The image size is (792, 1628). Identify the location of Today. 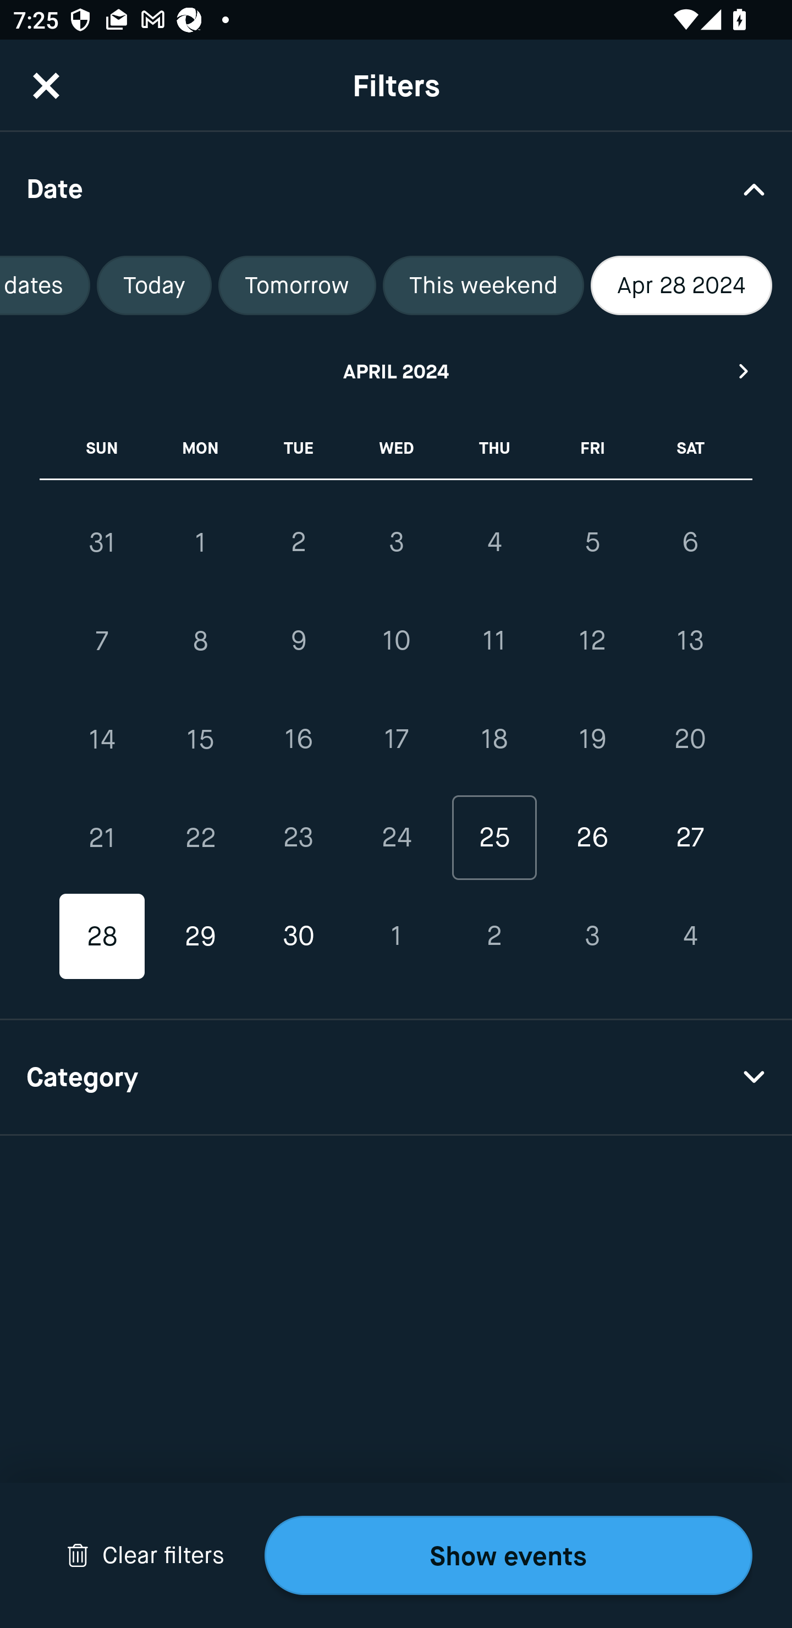
(154, 285).